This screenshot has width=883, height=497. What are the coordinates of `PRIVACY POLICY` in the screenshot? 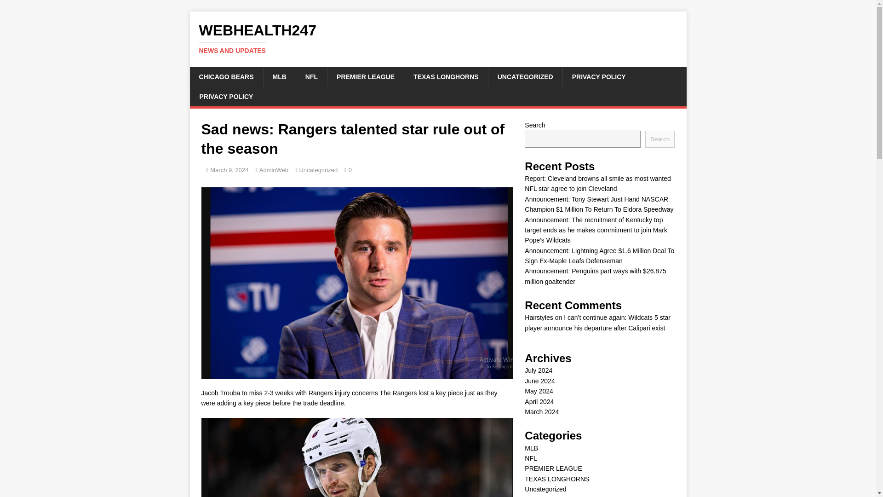 It's located at (226, 97).